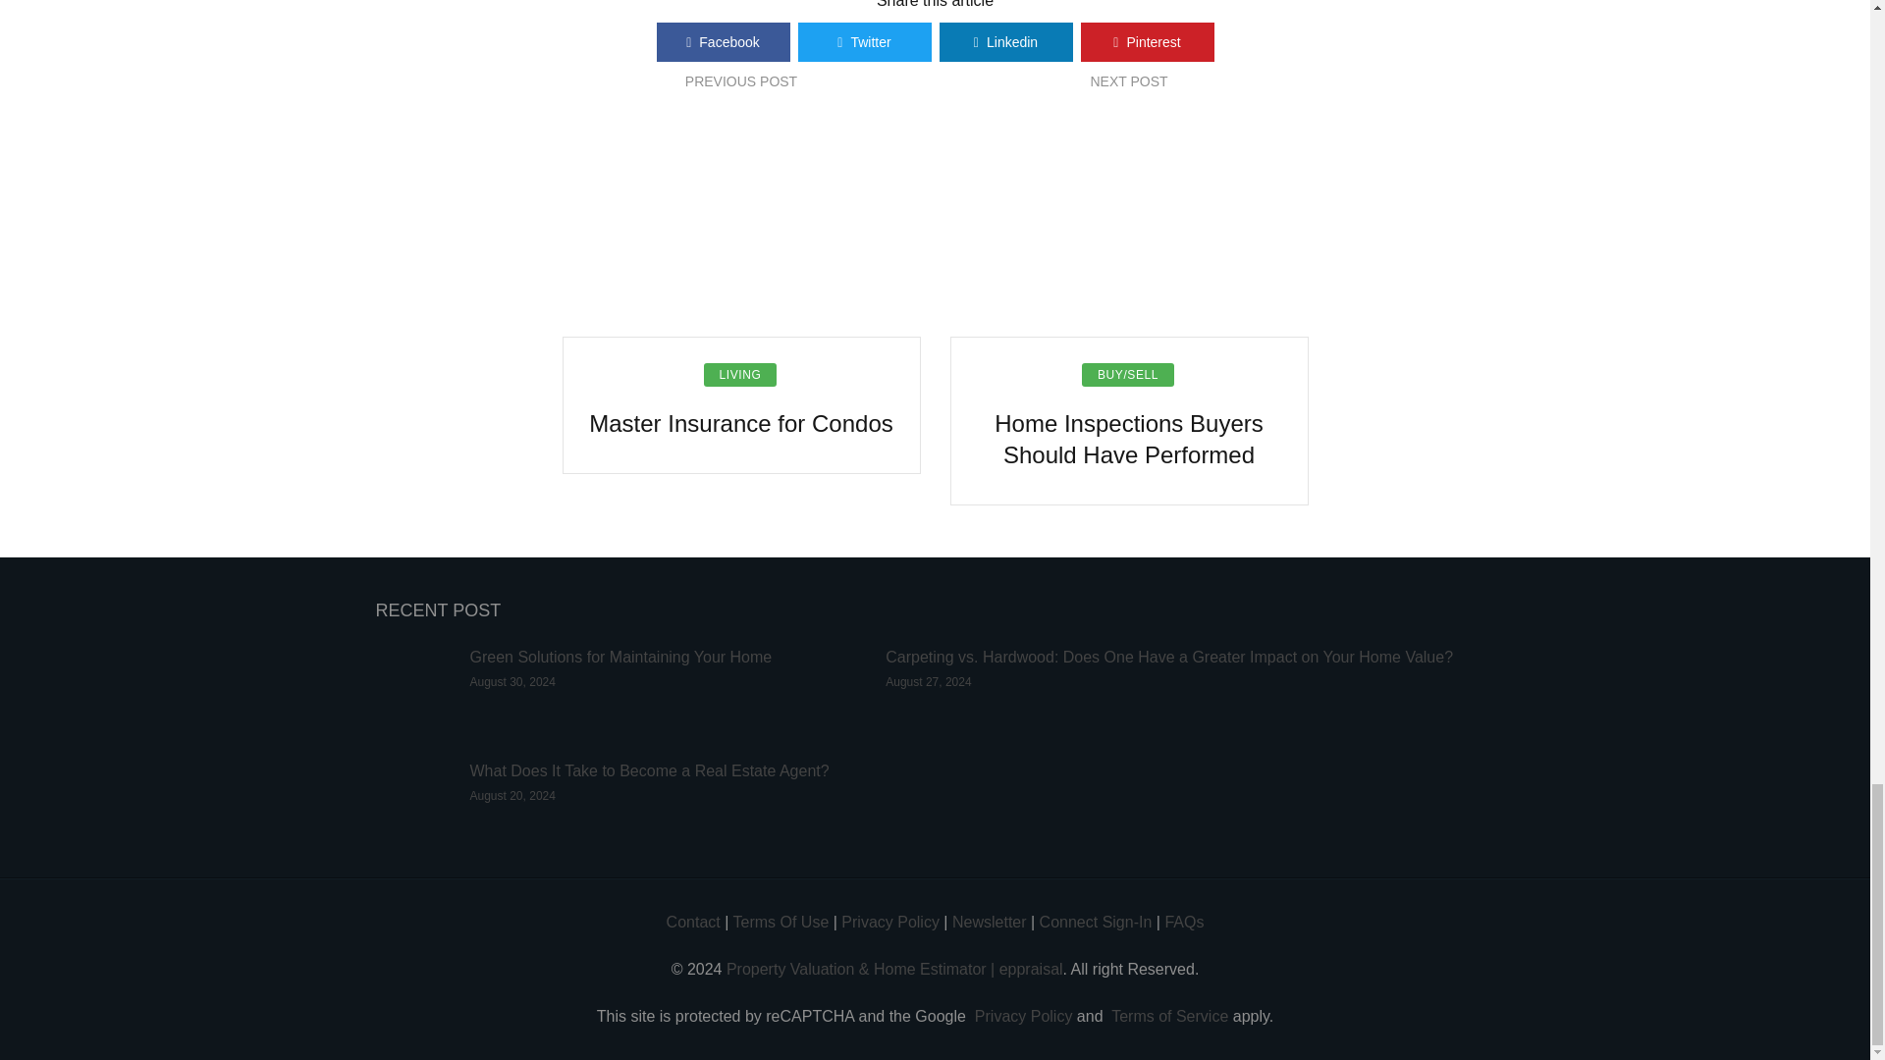 This screenshot has height=1060, width=1885. Describe the element at coordinates (741, 80) in the screenshot. I see `PREVIOUS POST` at that location.